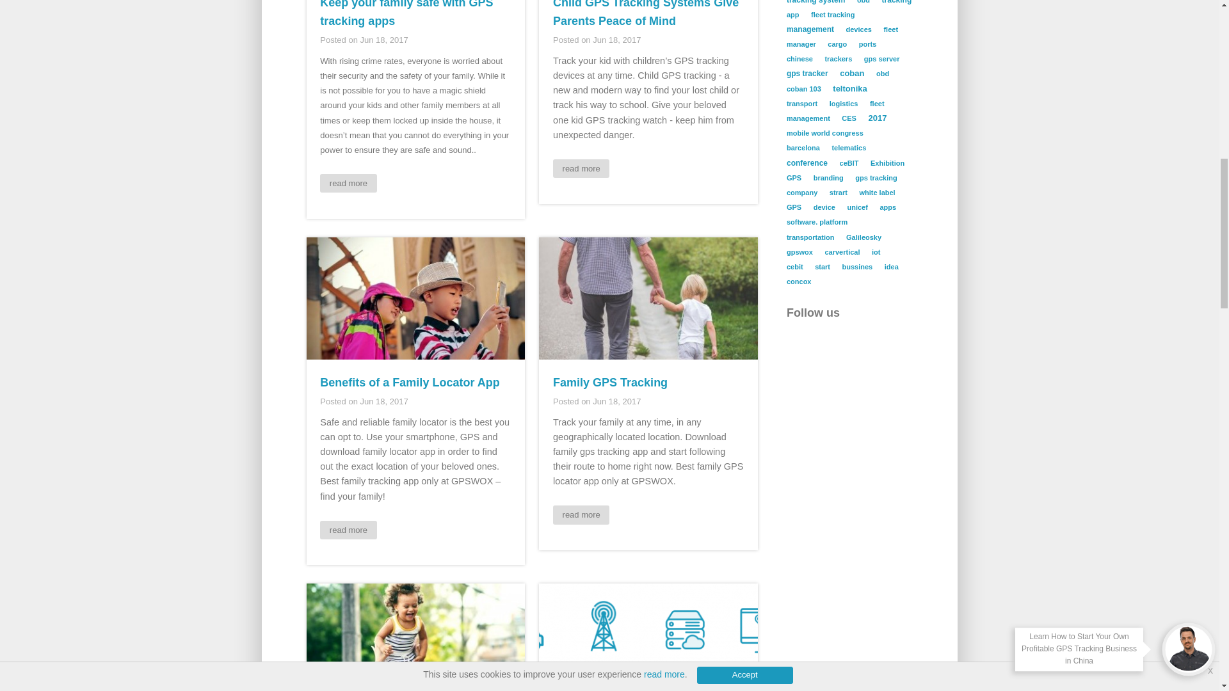 Image resolution: width=1229 pixels, height=691 pixels. What do you see at coordinates (610, 383) in the screenshot?
I see `Family GPS Tracking` at bounding box center [610, 383].